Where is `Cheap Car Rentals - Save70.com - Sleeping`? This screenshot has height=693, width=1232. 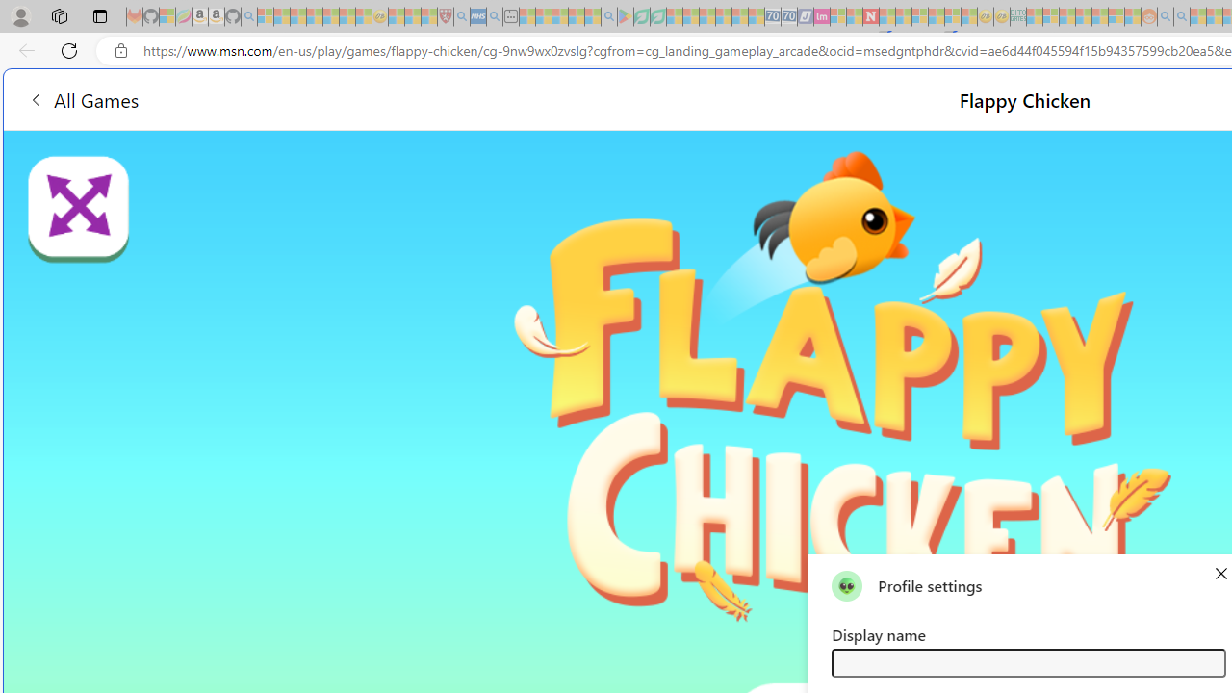
Cheap Car Rentals - Save70.com - Sleeping is located at coordinates (772, 17).